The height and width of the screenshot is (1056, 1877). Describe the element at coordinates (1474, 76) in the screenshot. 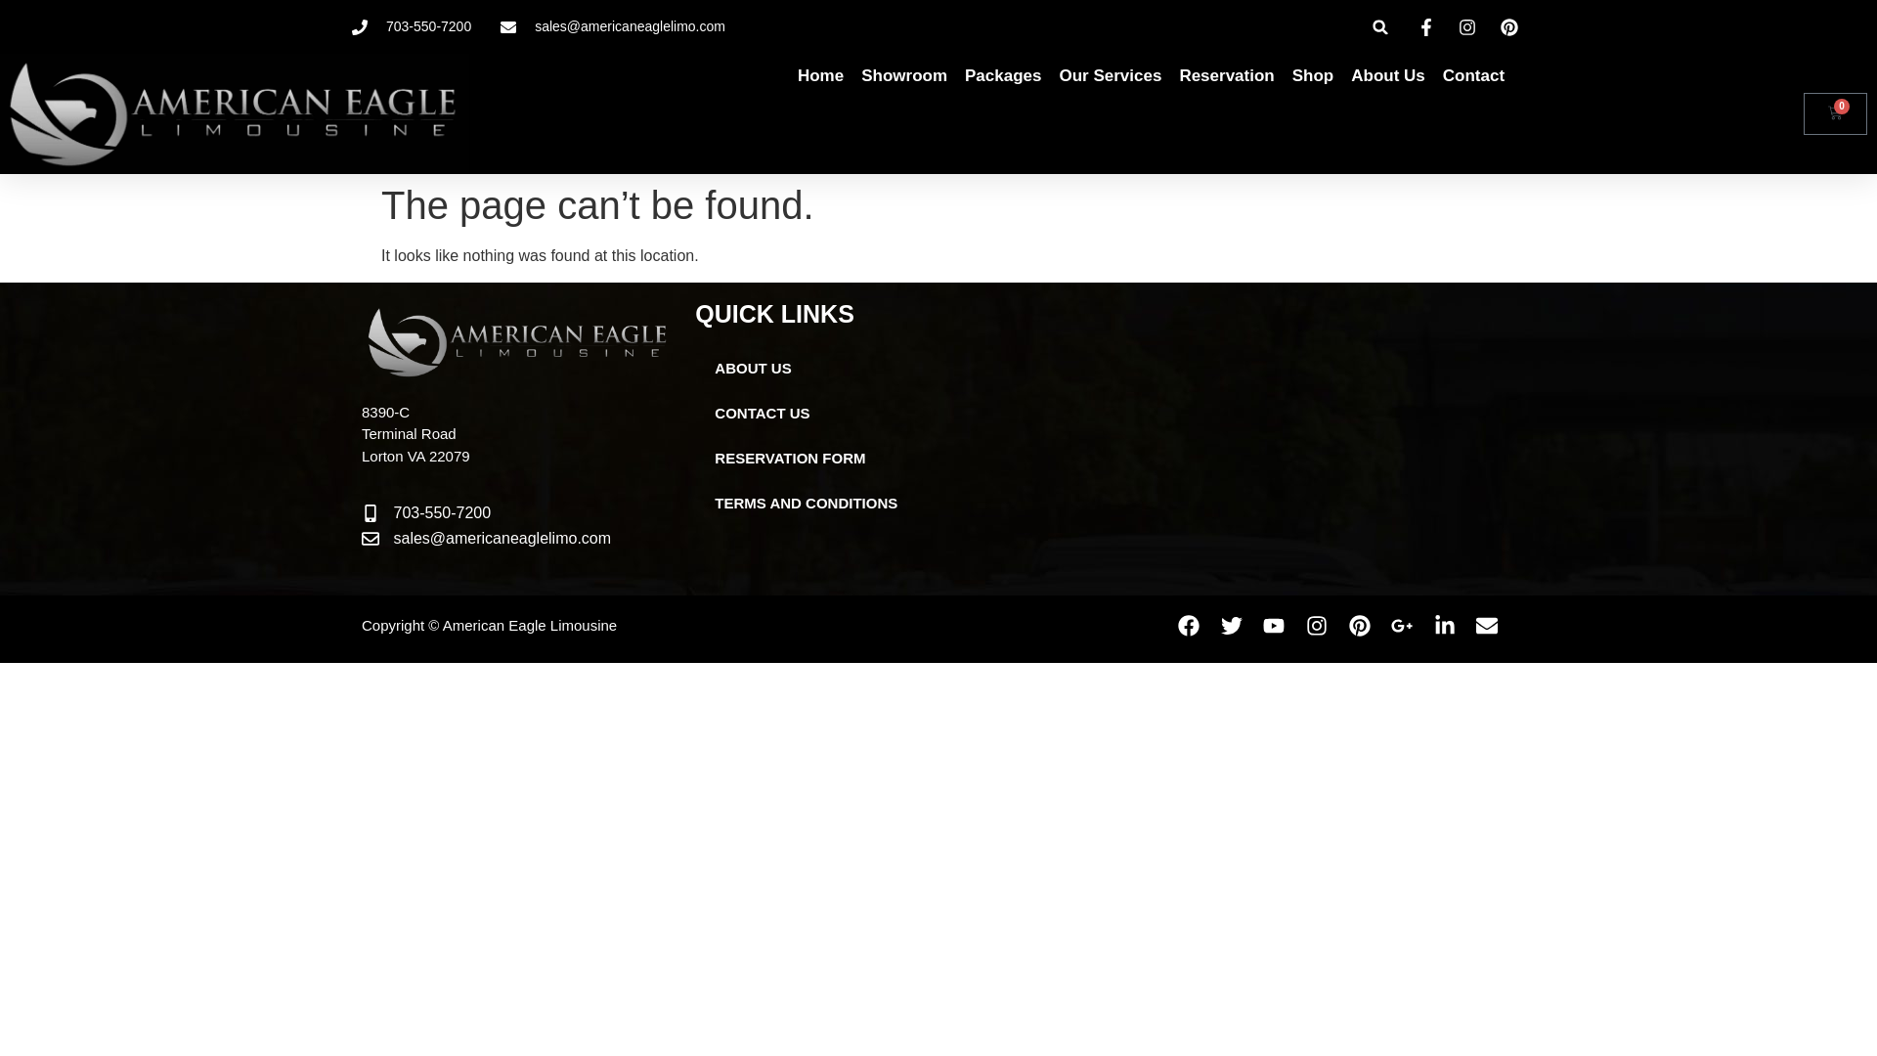

I see `Contact` at that location.